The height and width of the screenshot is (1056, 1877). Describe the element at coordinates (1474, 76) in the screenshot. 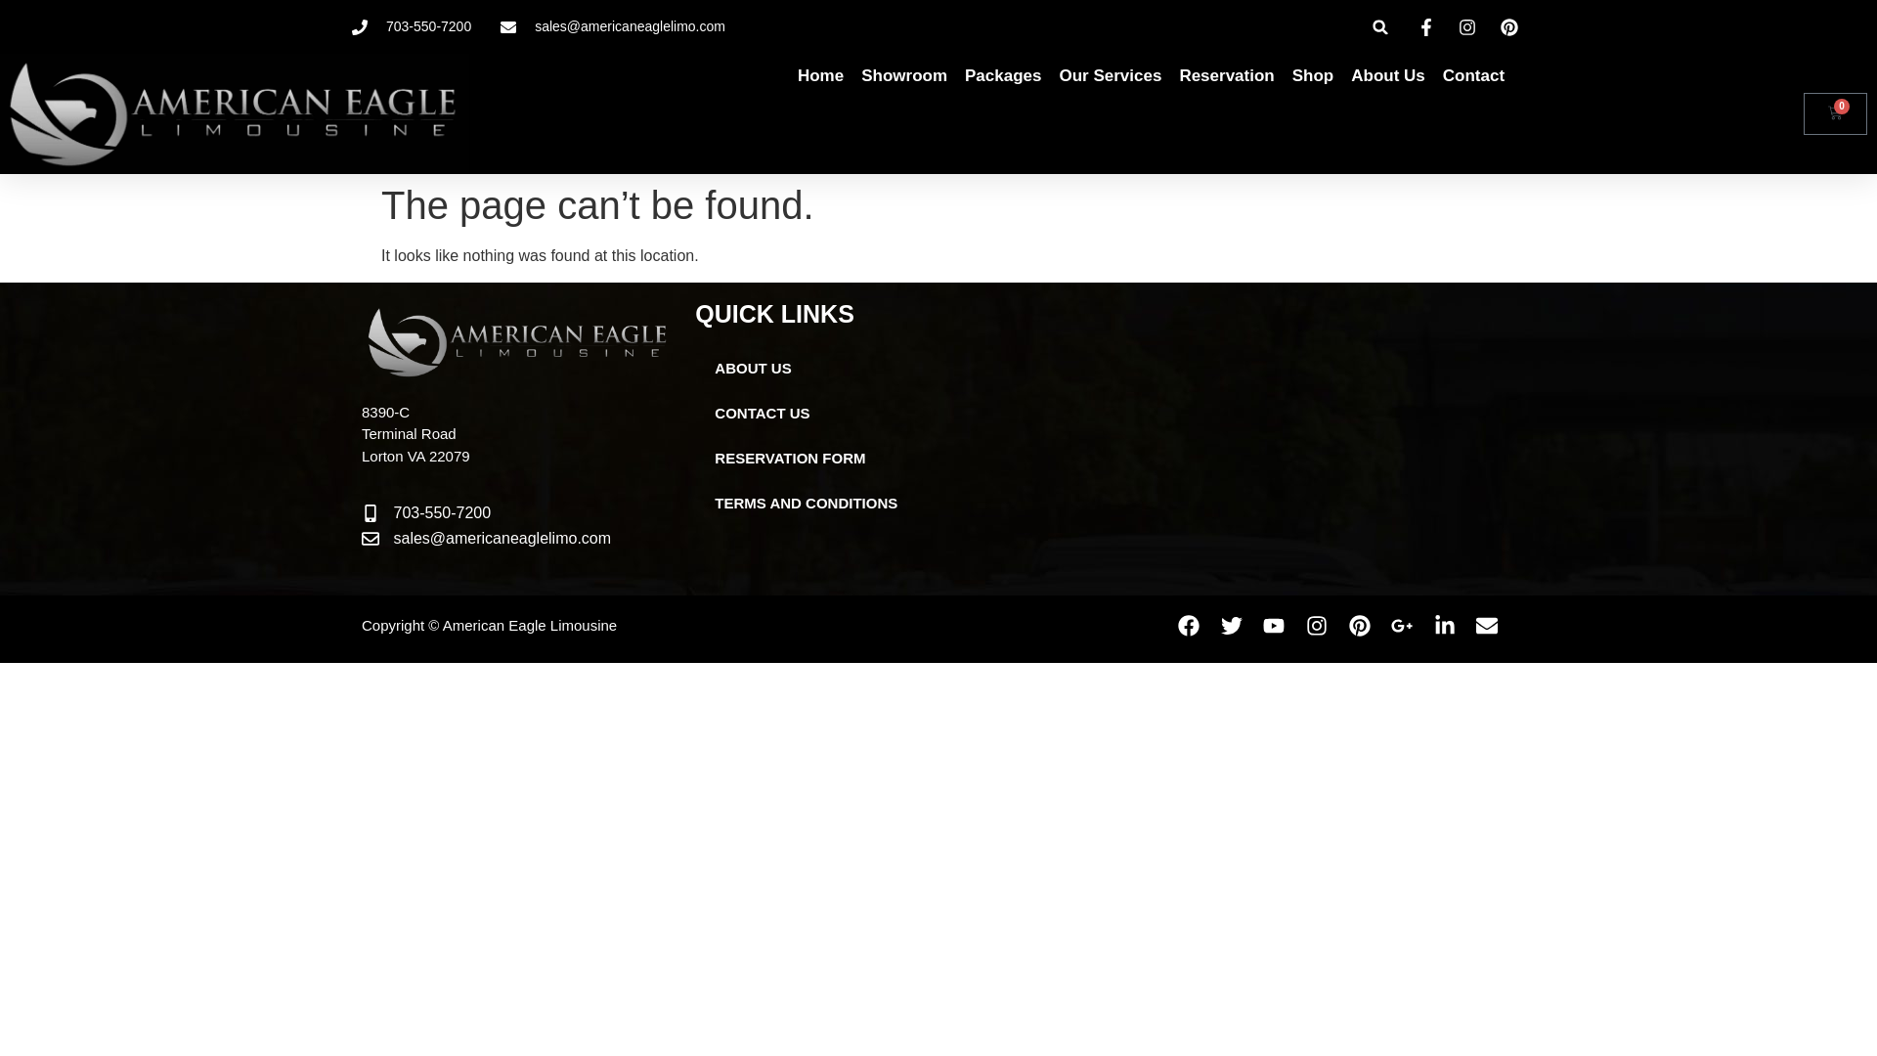

I see `Contact` at that location.